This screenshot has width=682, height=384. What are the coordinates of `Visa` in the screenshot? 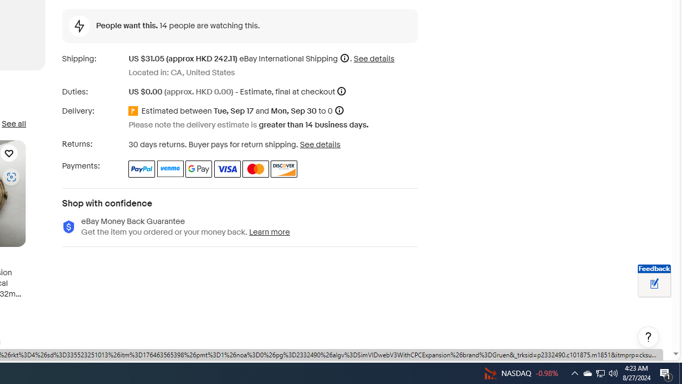 It's located at (227, 169).